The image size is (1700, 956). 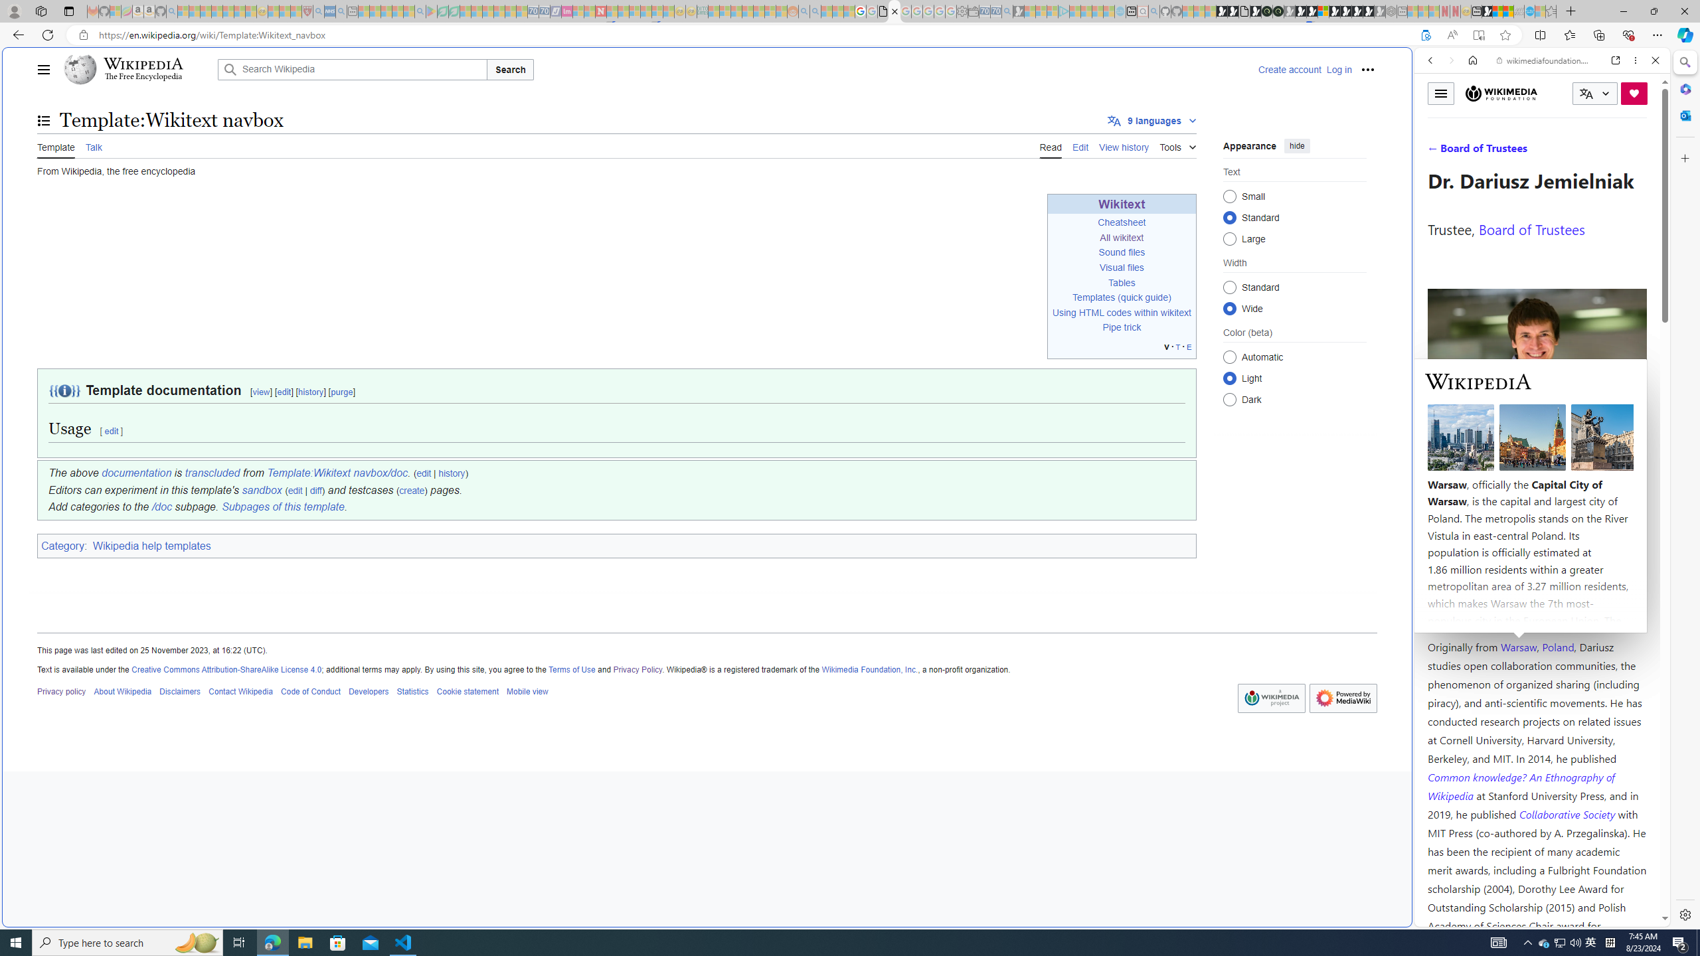 I want to click on Harvard University, so click(x=1470, y=615).